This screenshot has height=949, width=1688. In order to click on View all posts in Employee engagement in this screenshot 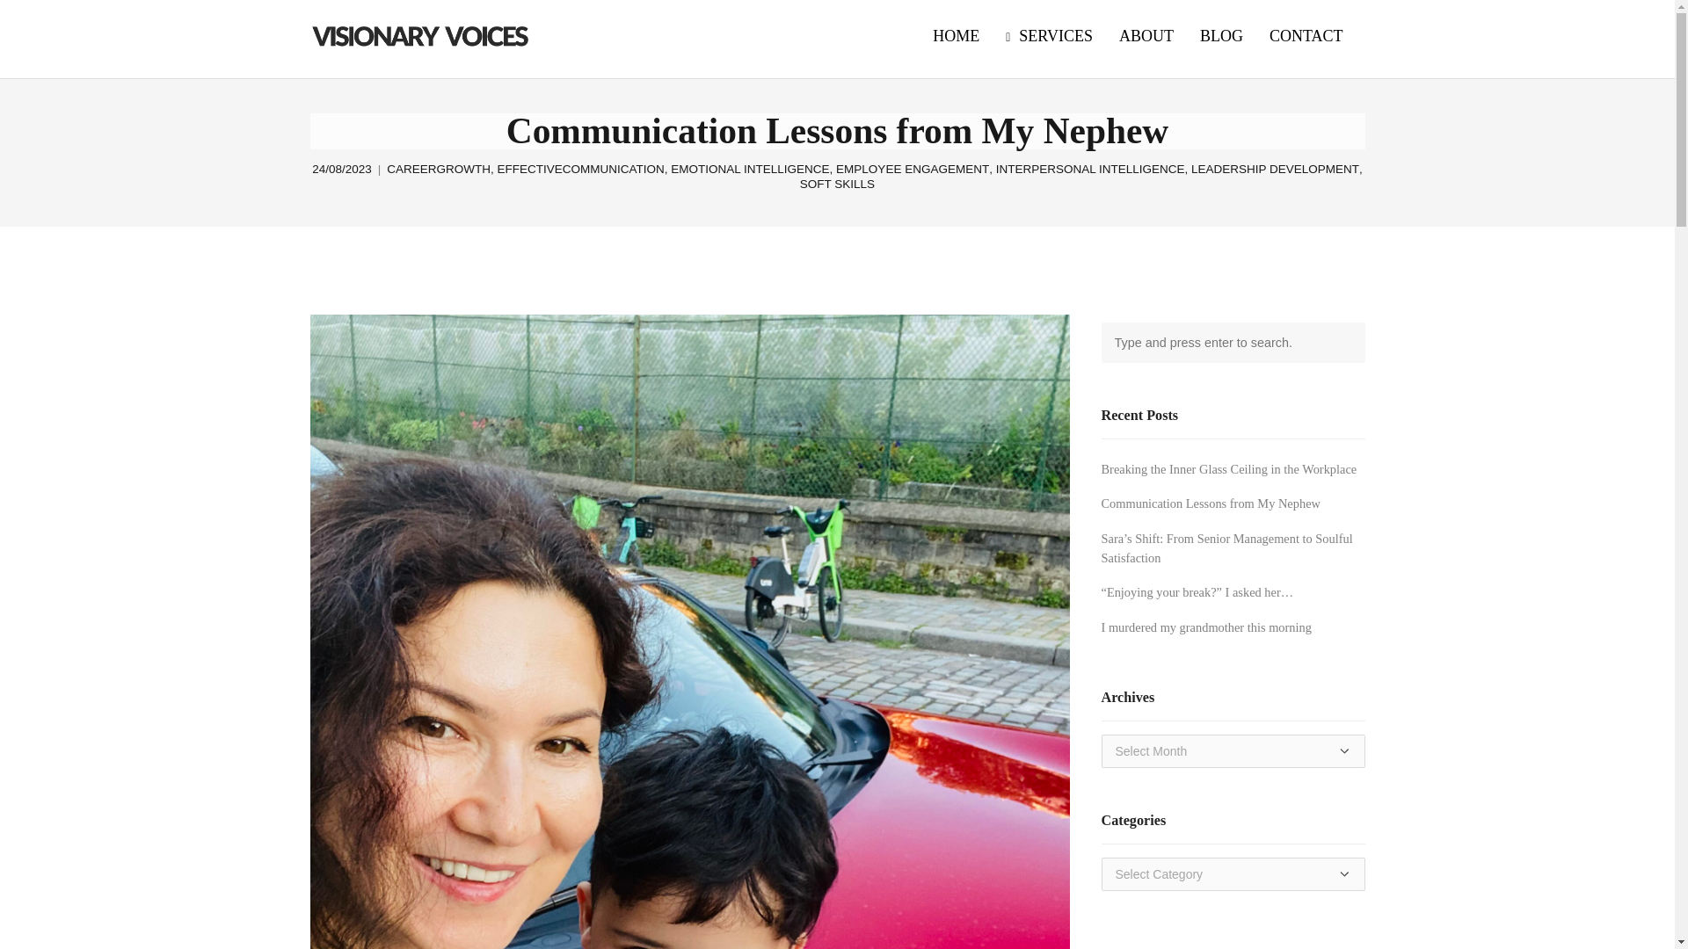, I will do `click(913, 169)`.